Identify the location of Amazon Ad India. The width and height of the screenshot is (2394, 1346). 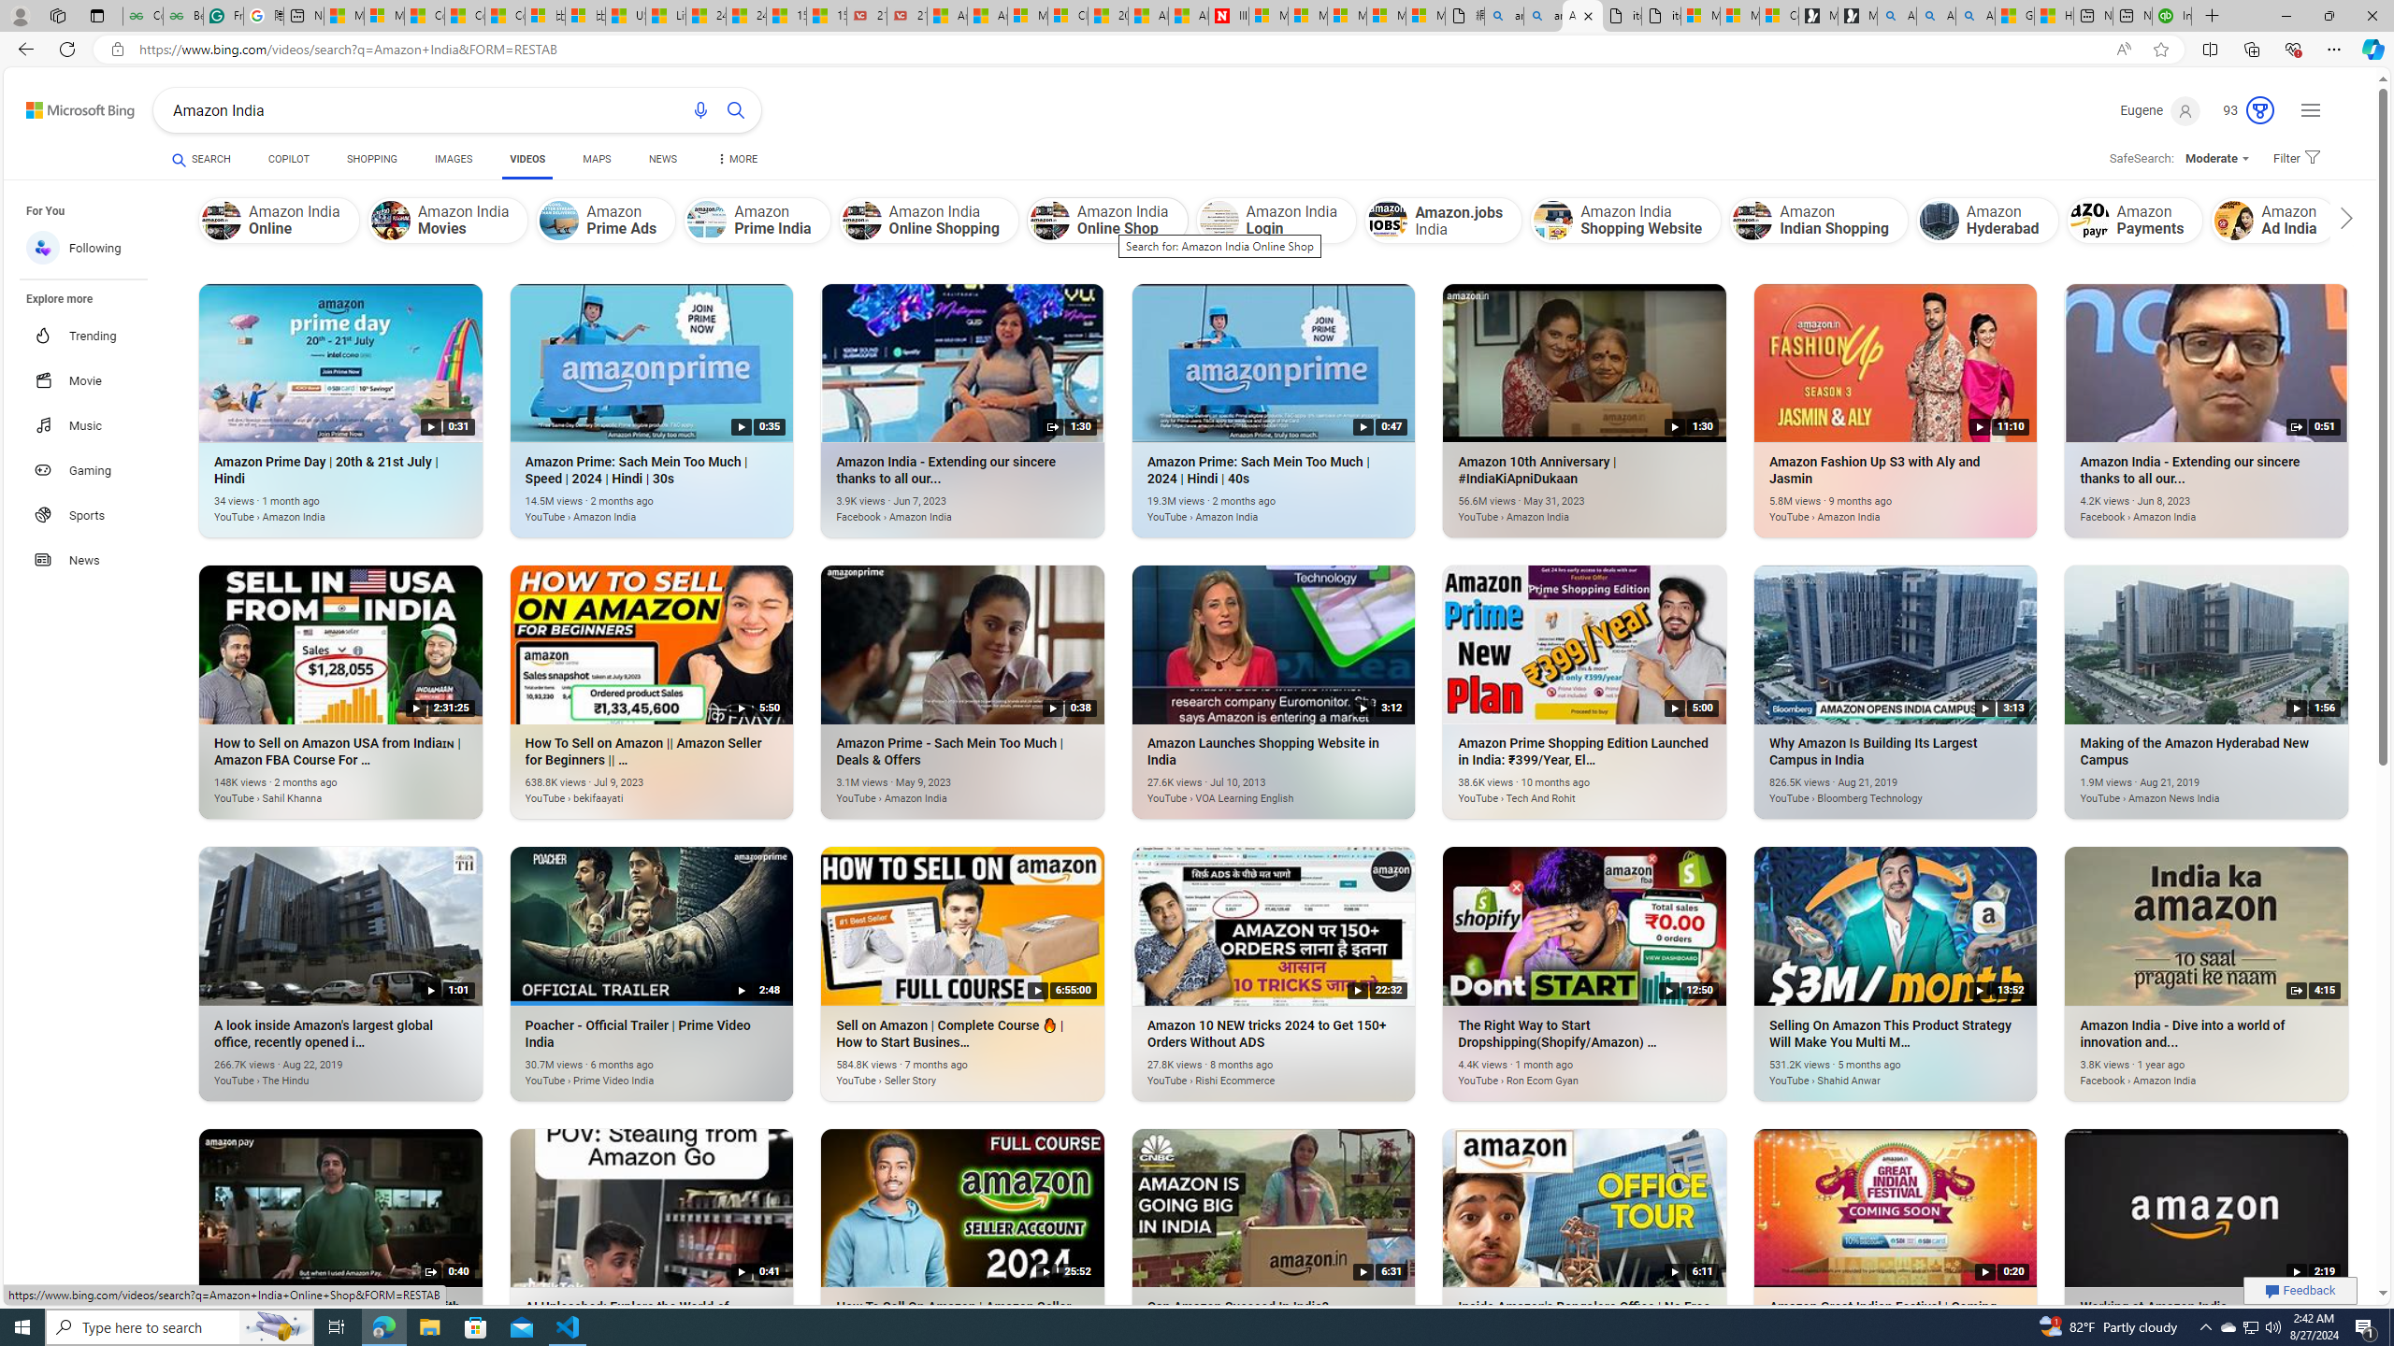
(2235, 220).